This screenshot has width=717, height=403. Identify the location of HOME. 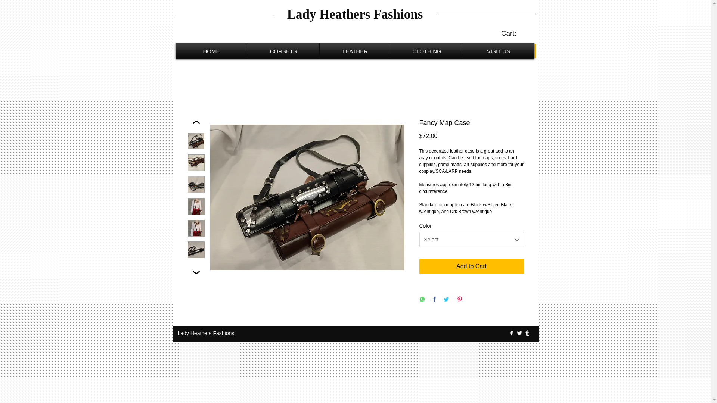
(211, 51).